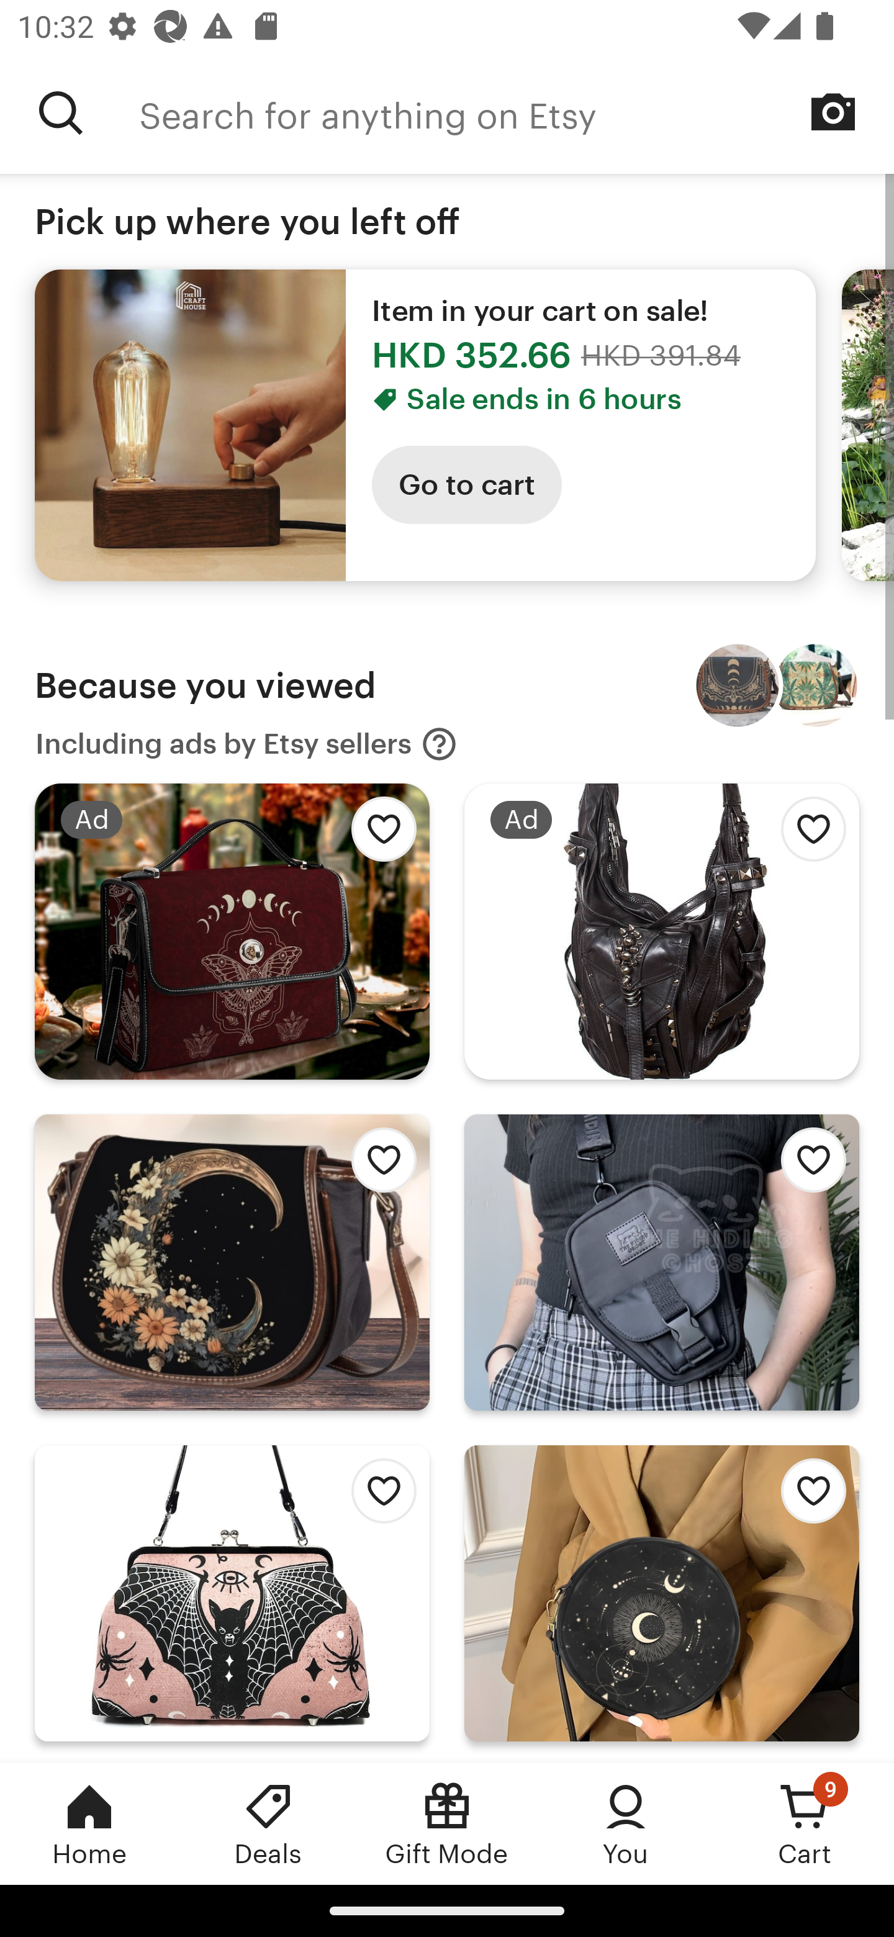  I want to click on You, so click(626, 1823).